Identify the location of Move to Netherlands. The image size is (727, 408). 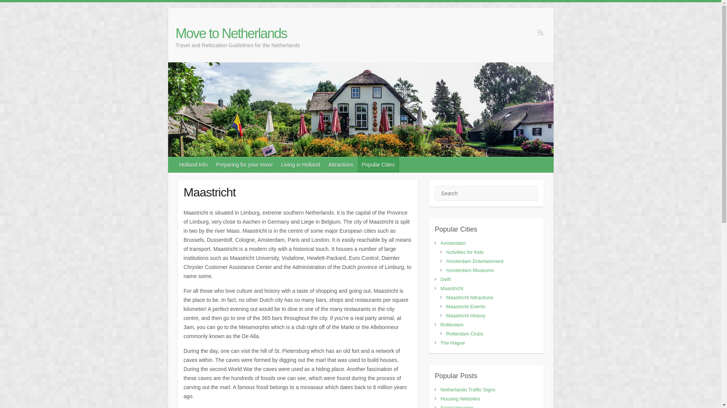
(238, 34).